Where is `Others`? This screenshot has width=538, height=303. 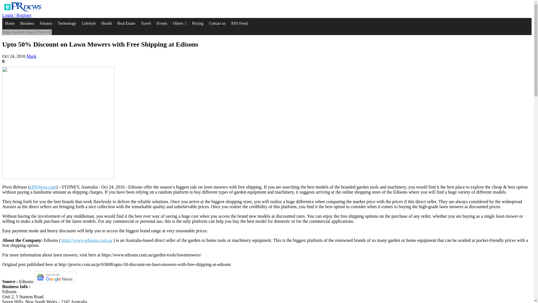 Others is located at coordinates (179, 23).